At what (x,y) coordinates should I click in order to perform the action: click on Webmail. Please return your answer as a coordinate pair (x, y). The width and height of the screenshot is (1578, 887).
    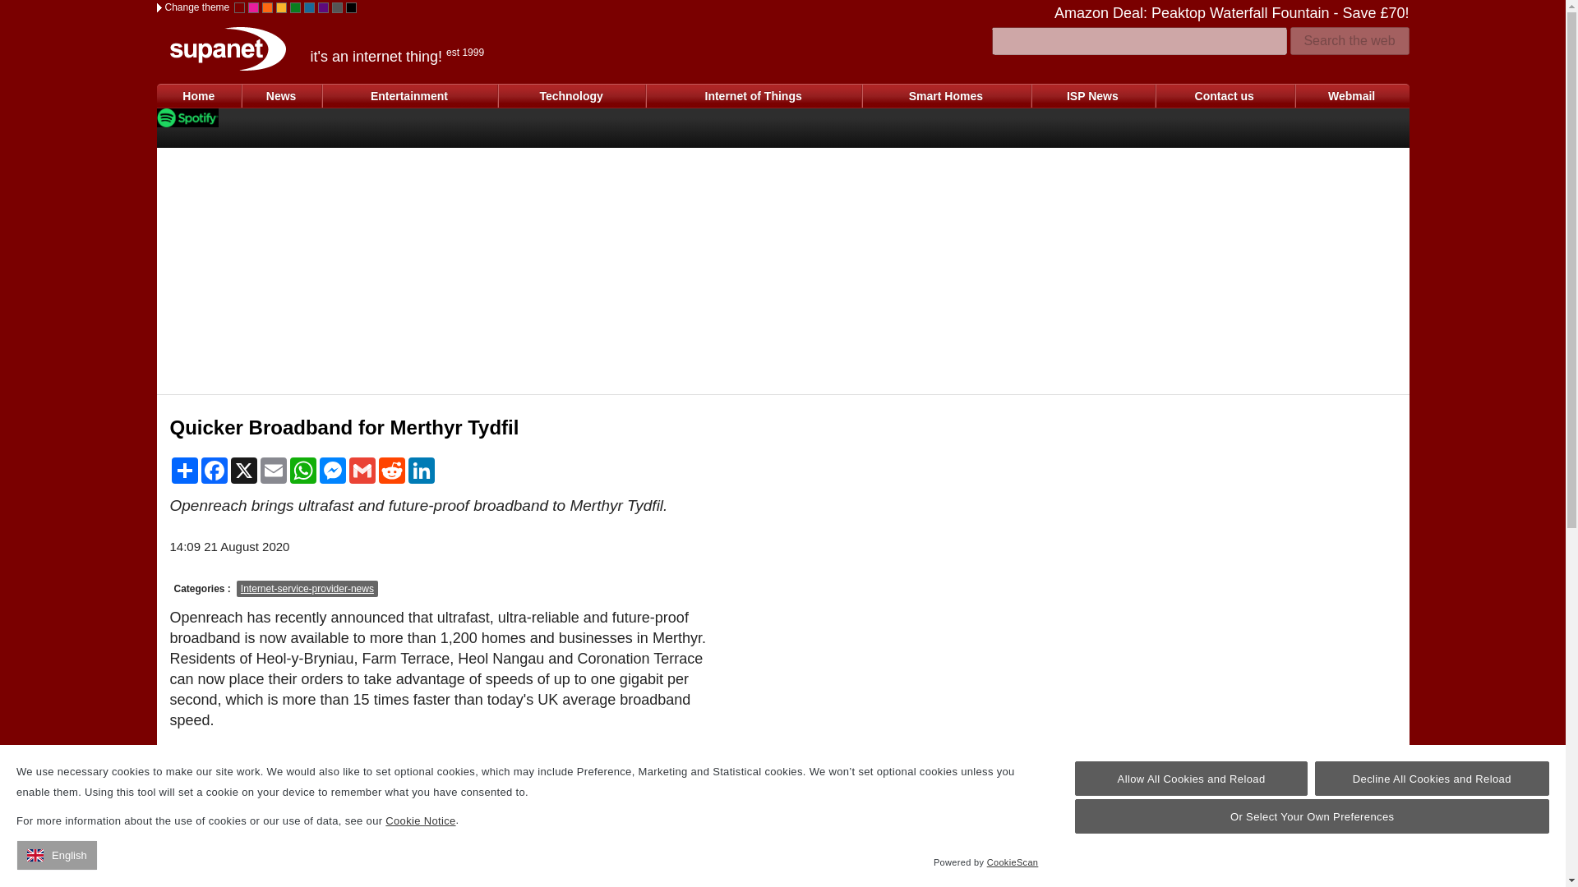
    Looking at the image, I should click on (1351, 95).